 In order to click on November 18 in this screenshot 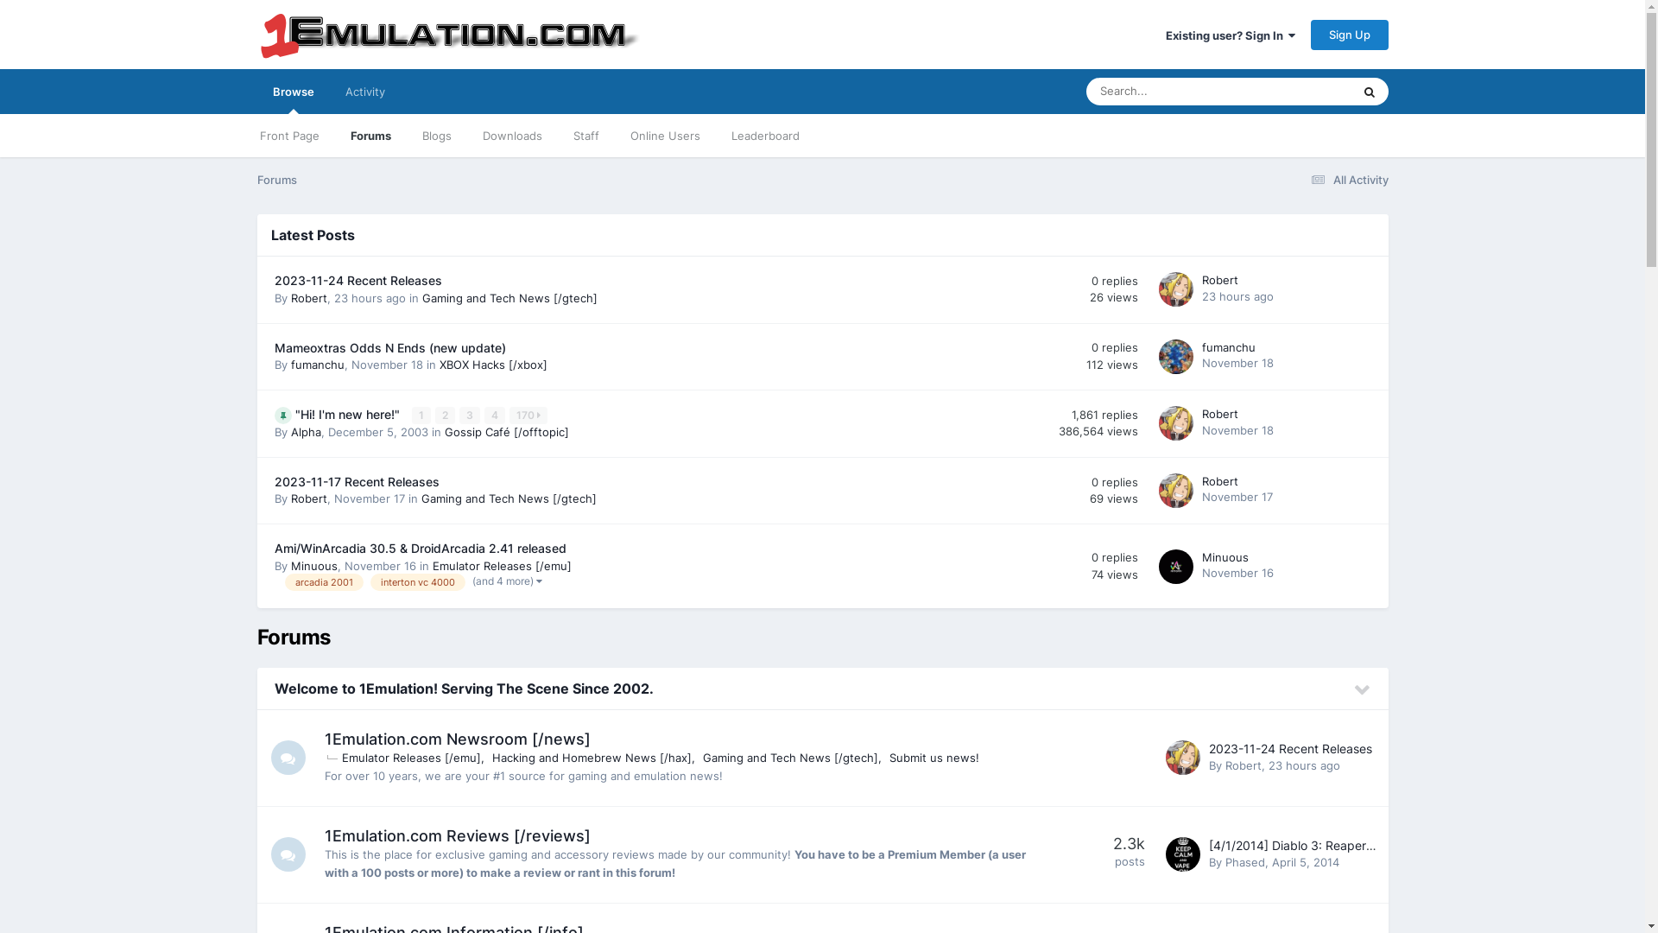, I will do `click(1238, 363)`.